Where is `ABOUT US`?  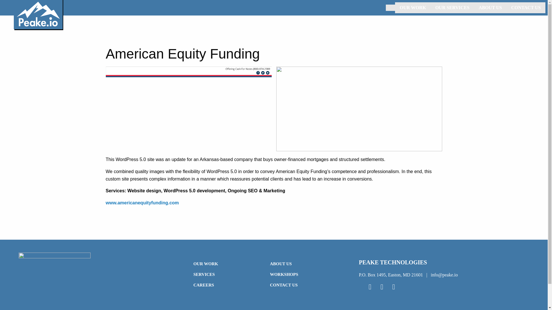 ABOUT US is located at coordinates (304, 263).